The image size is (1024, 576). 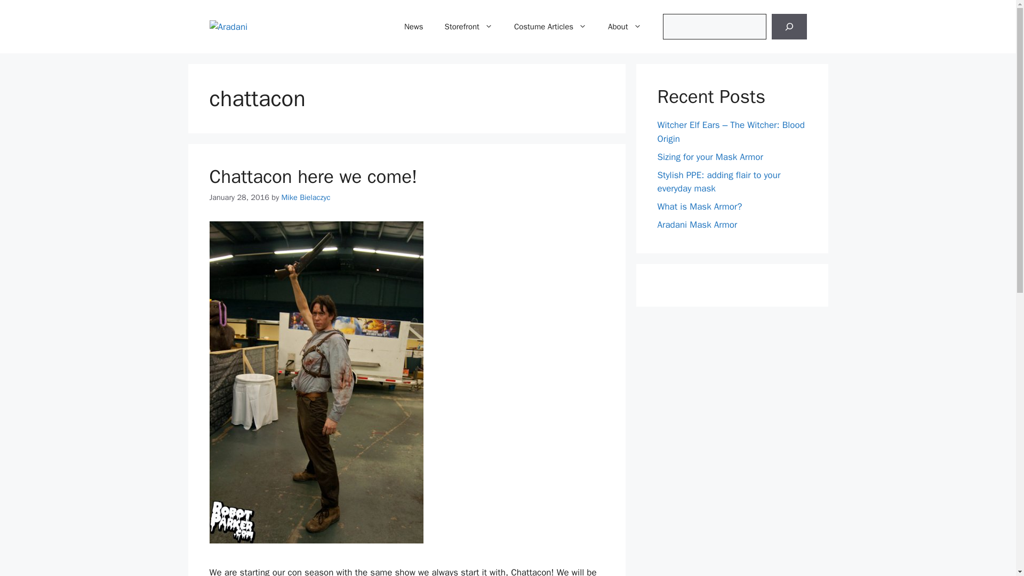 I want to click on News, so click(x=414, y=27).